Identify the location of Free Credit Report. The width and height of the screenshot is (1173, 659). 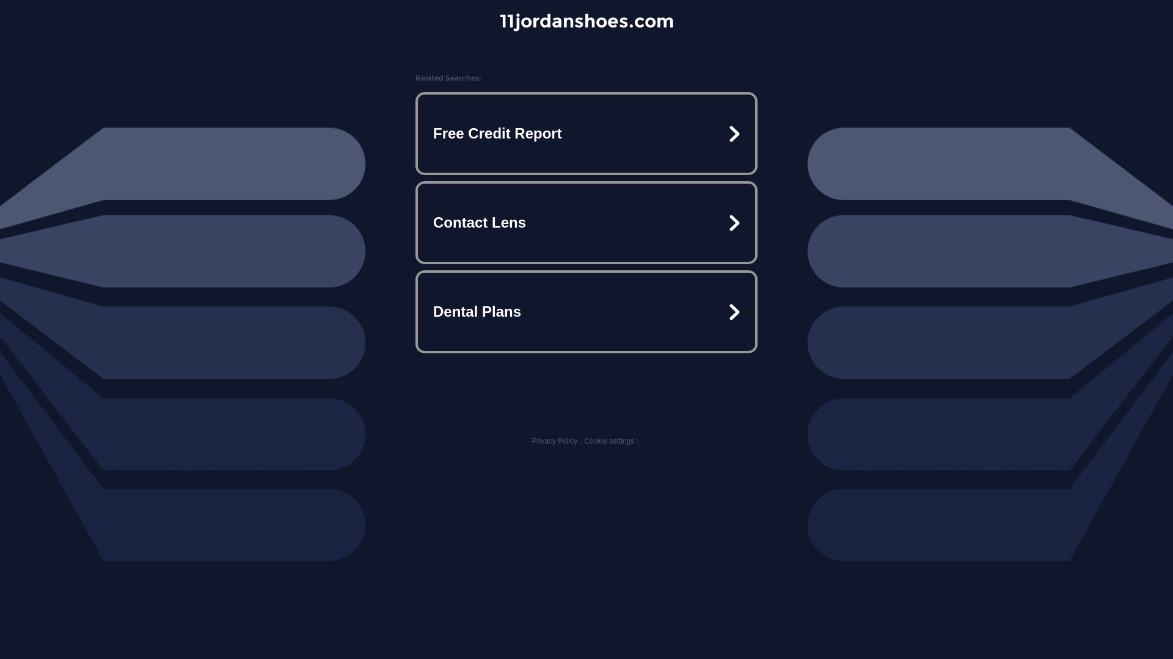
(586, 134).